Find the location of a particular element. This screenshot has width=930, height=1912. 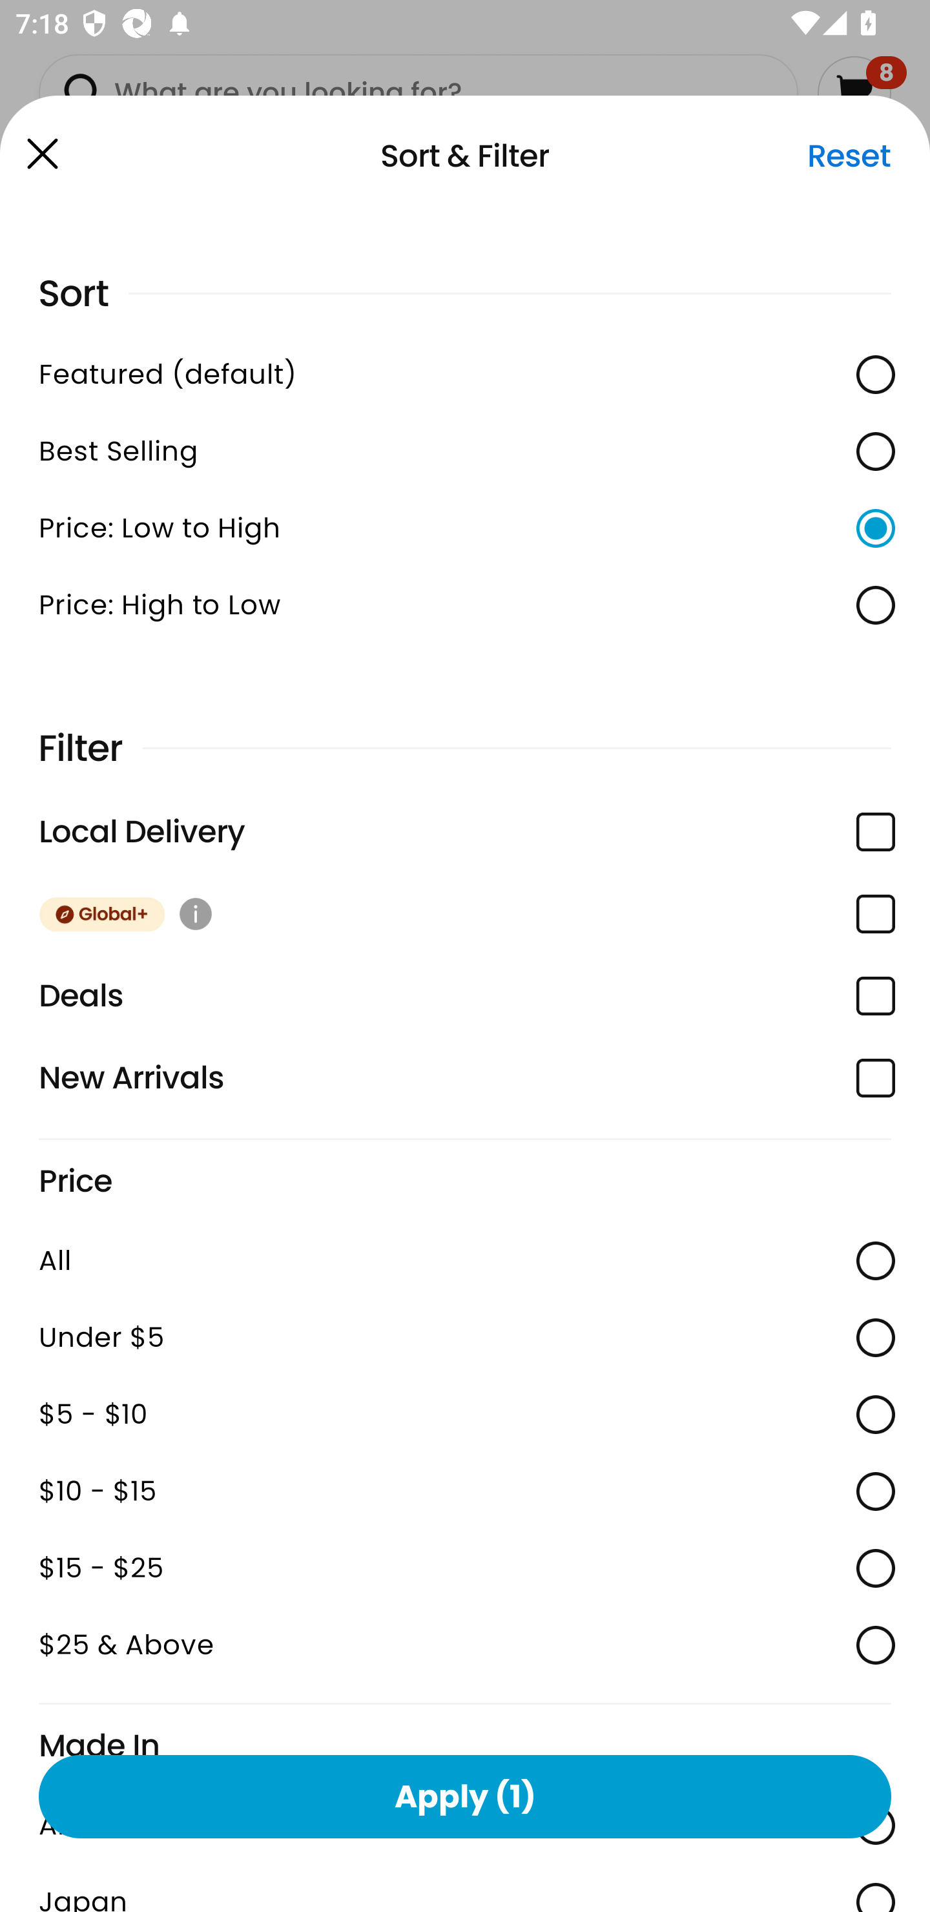

Apply (1) is located at coordinates (465, 1796).